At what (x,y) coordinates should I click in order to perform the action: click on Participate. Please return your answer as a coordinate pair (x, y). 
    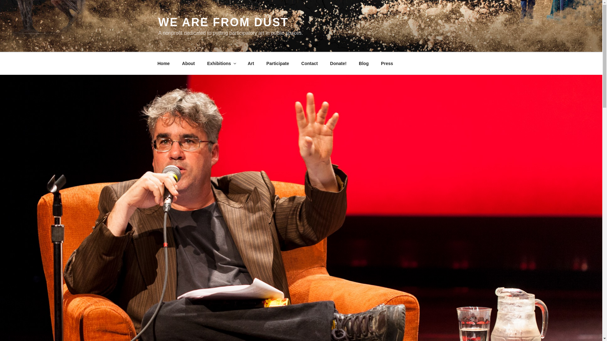
    Looking at the image, I should click on (278, 63).